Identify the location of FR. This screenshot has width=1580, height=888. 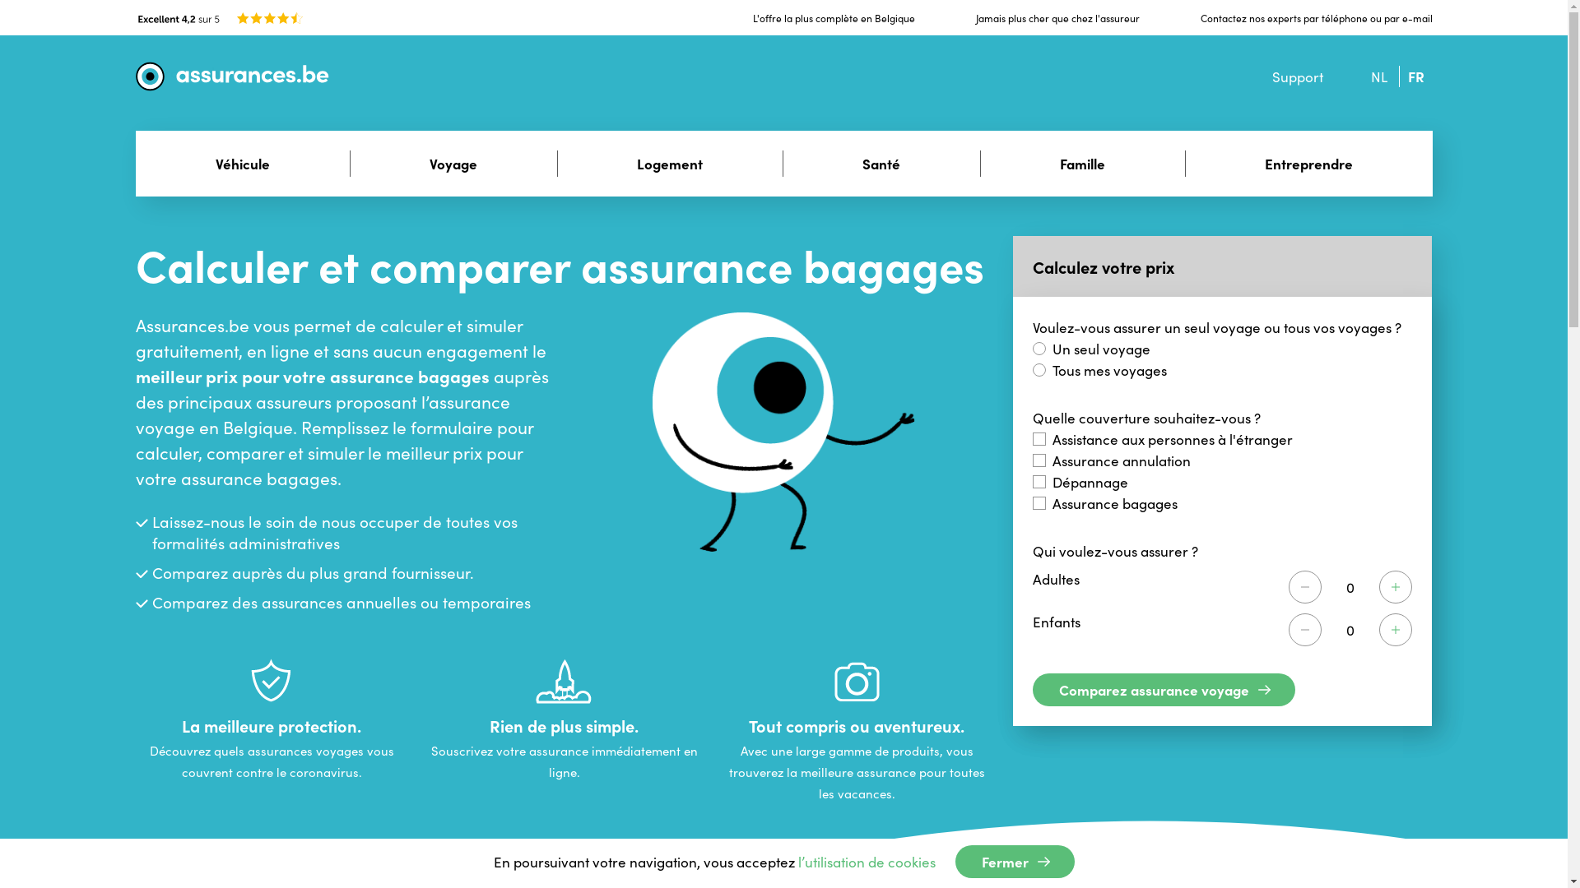
(1415, 76).